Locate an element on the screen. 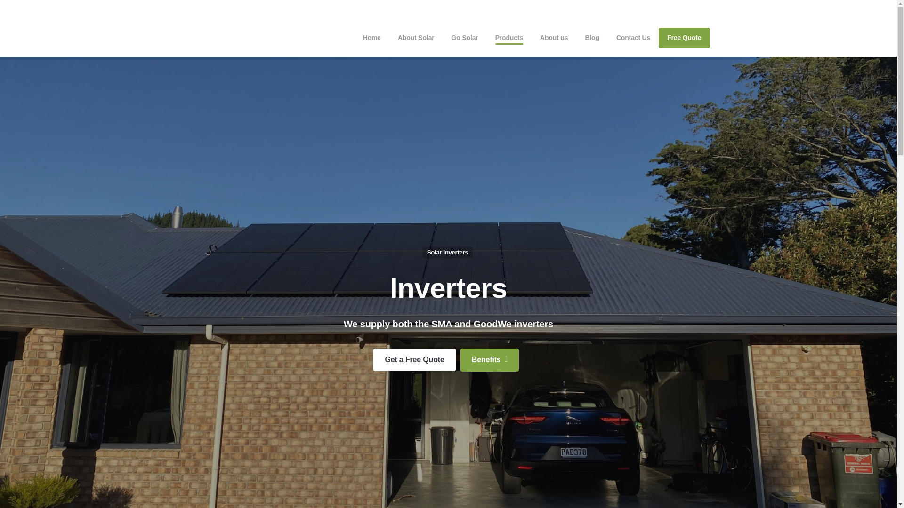 This screenshot has width=904, height=508. 0508 3267 6527 is located at coordinates (684, 9).